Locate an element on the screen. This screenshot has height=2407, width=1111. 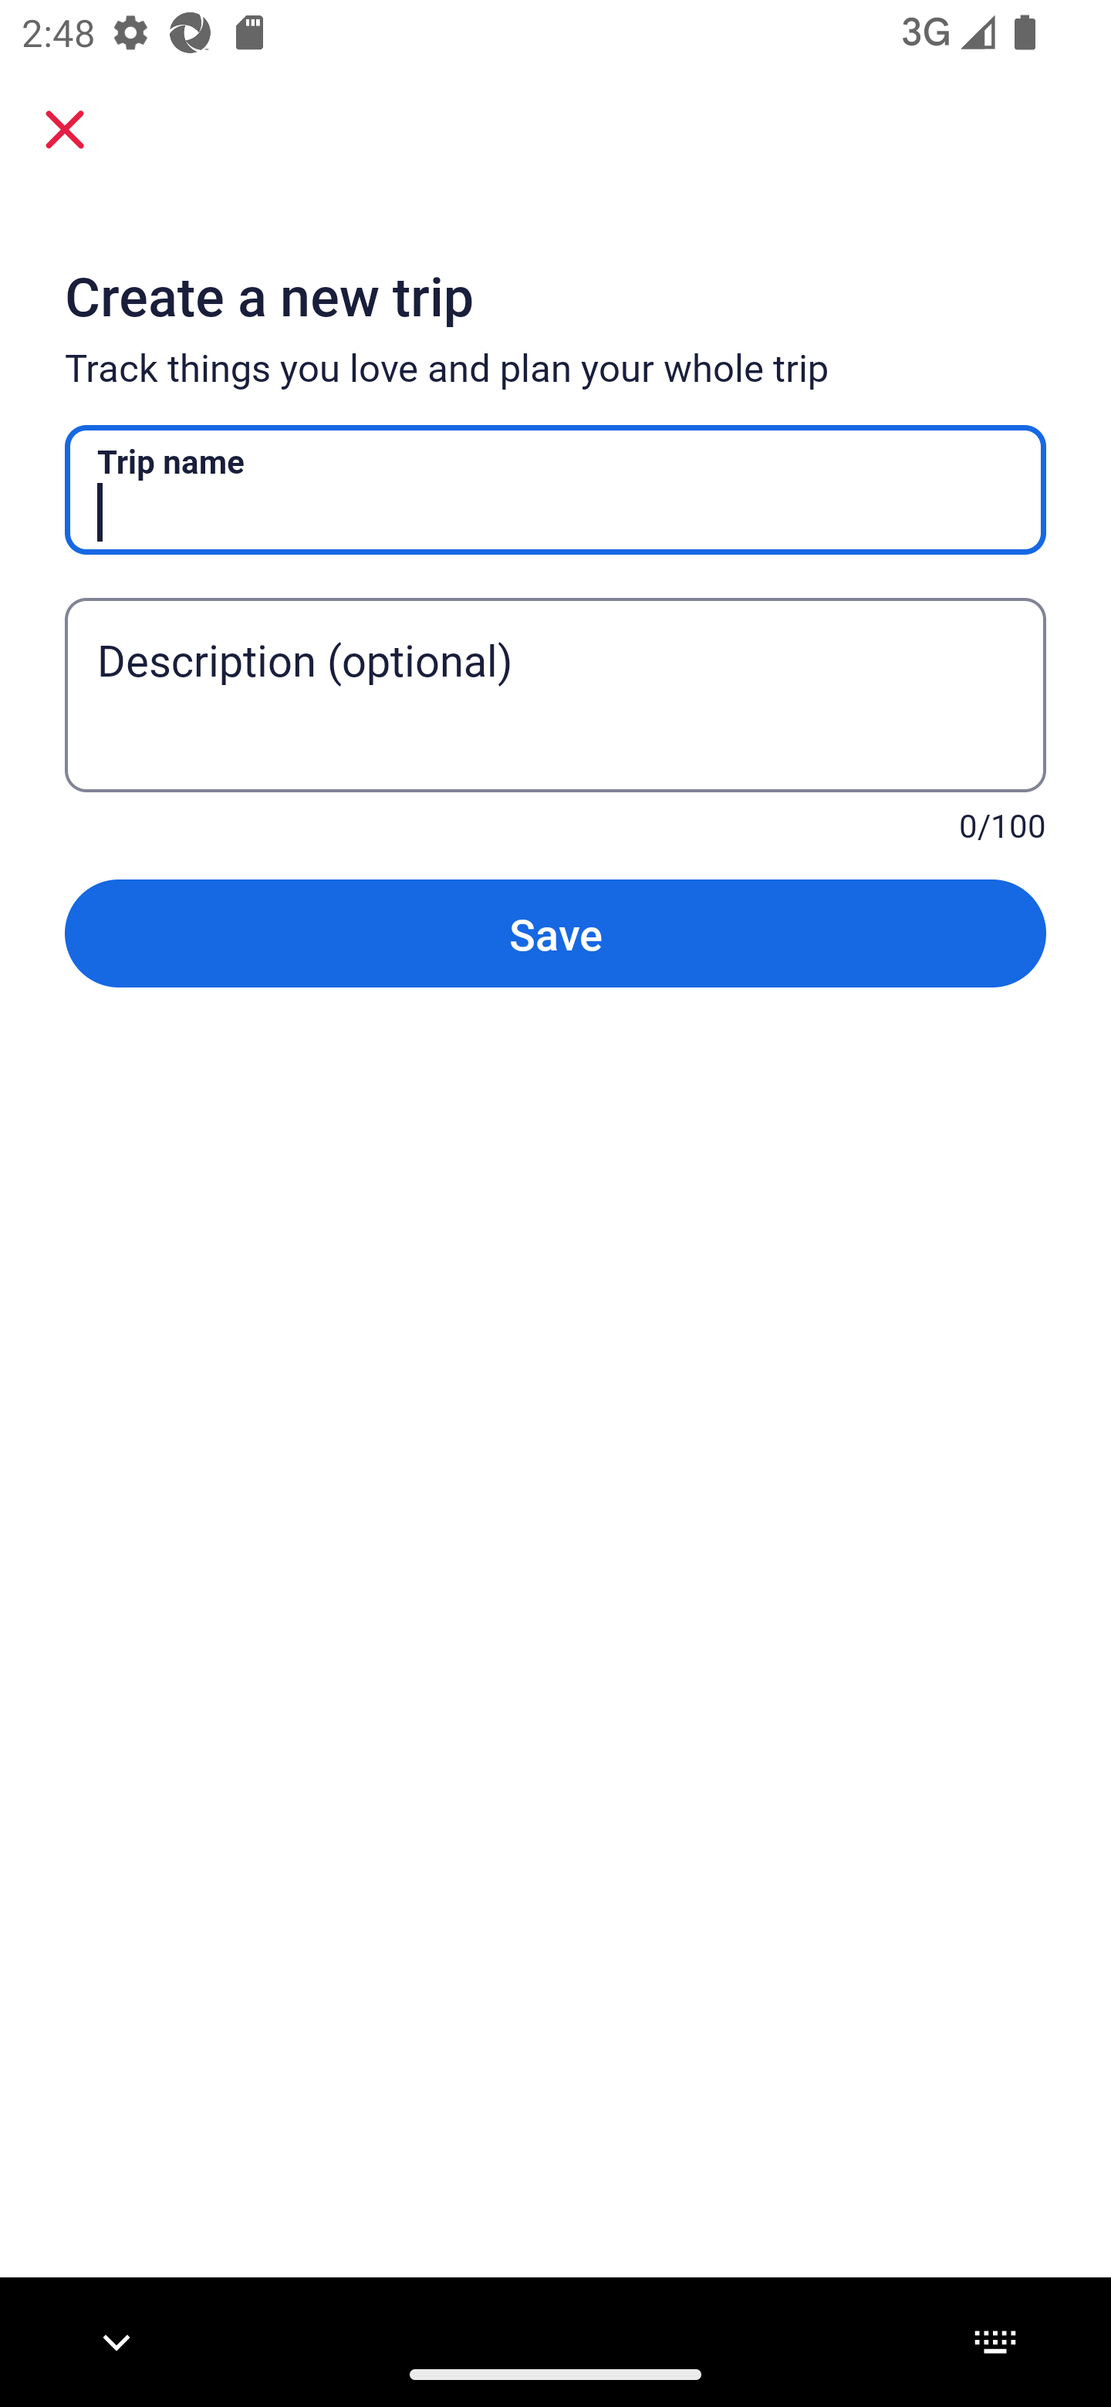
Trip name is located at coordinates (555, 489).